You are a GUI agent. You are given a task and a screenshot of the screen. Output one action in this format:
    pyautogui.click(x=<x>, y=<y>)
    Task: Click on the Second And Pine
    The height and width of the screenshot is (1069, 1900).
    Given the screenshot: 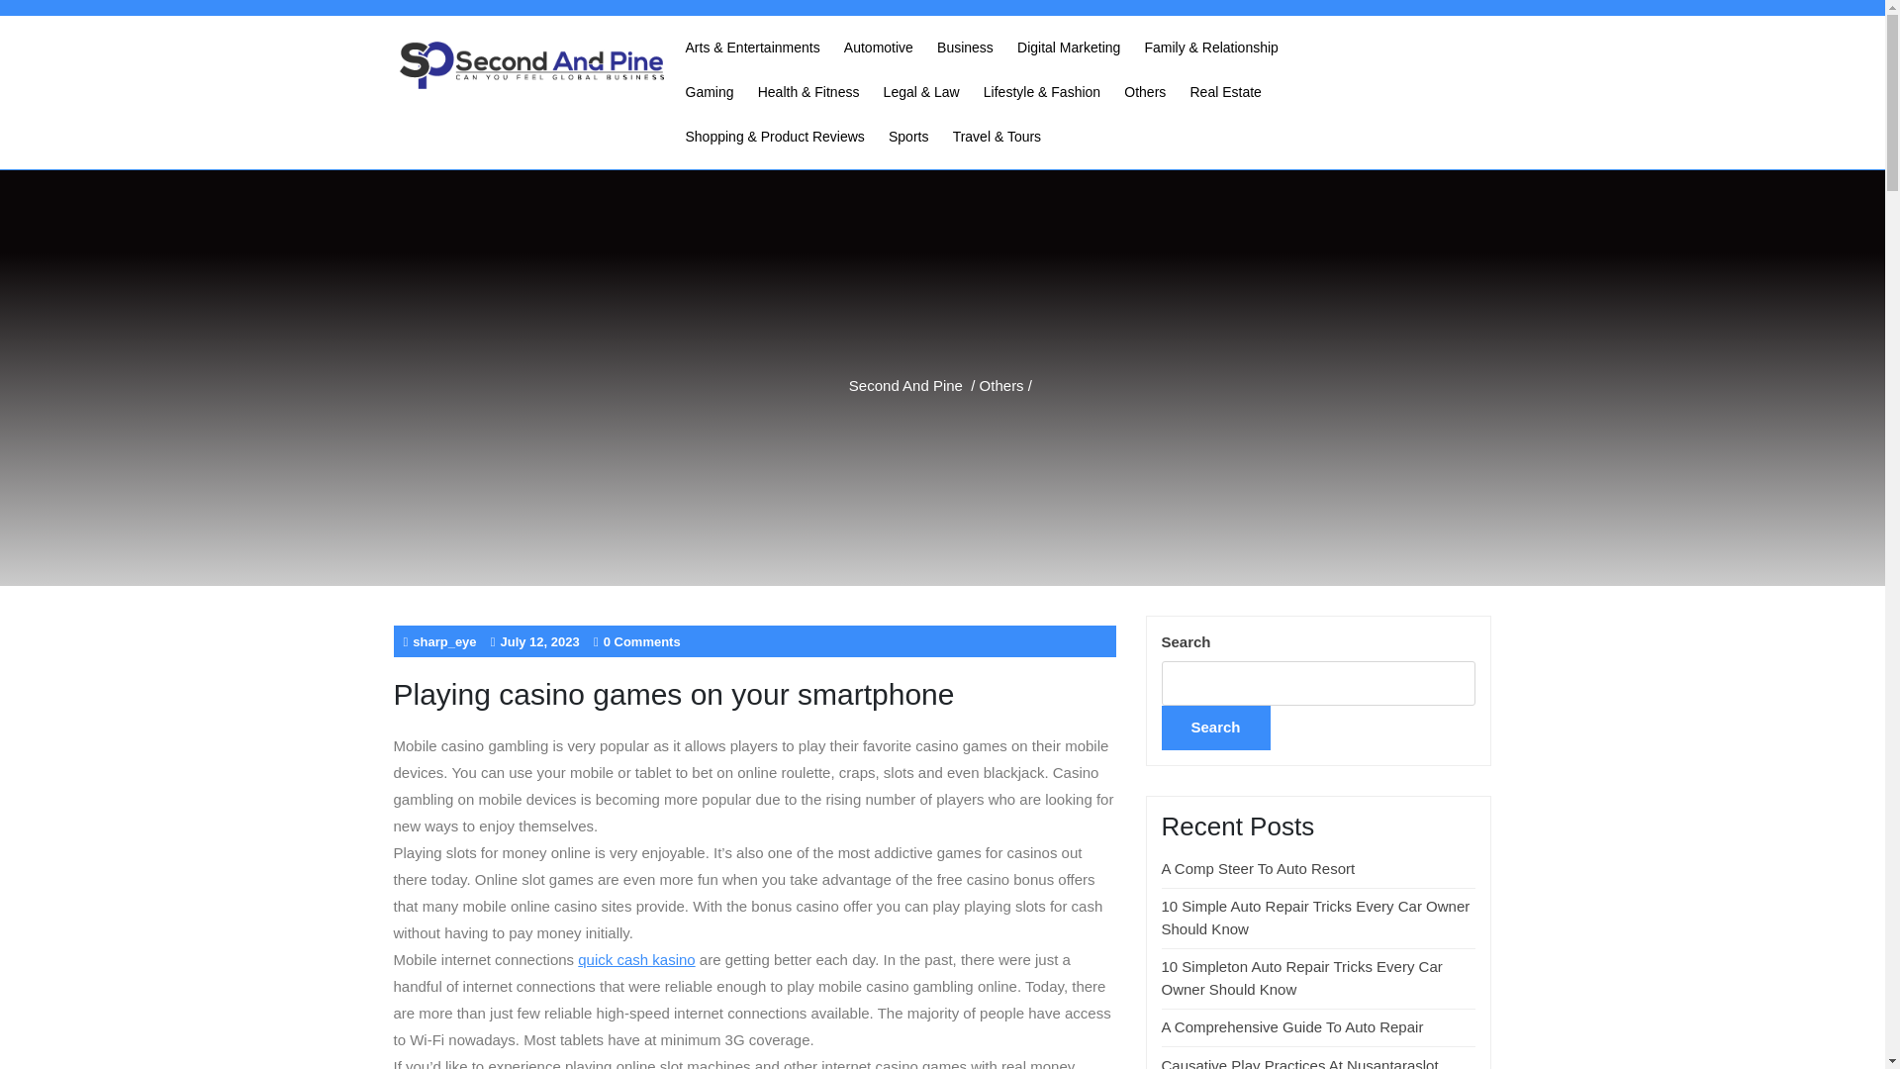 What is the action you would take?
    pyautogui.click(x=906, y=384)
    